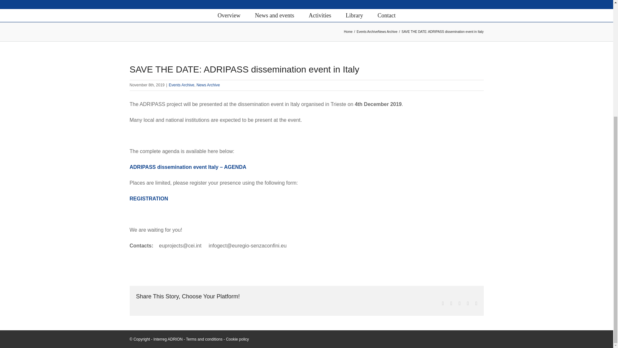 The width and height of the screenshot is (618, 348). What do you see at coordinates (208, 85) in the screenshot?
I see `News Archive` at bounding box center [208, 85].